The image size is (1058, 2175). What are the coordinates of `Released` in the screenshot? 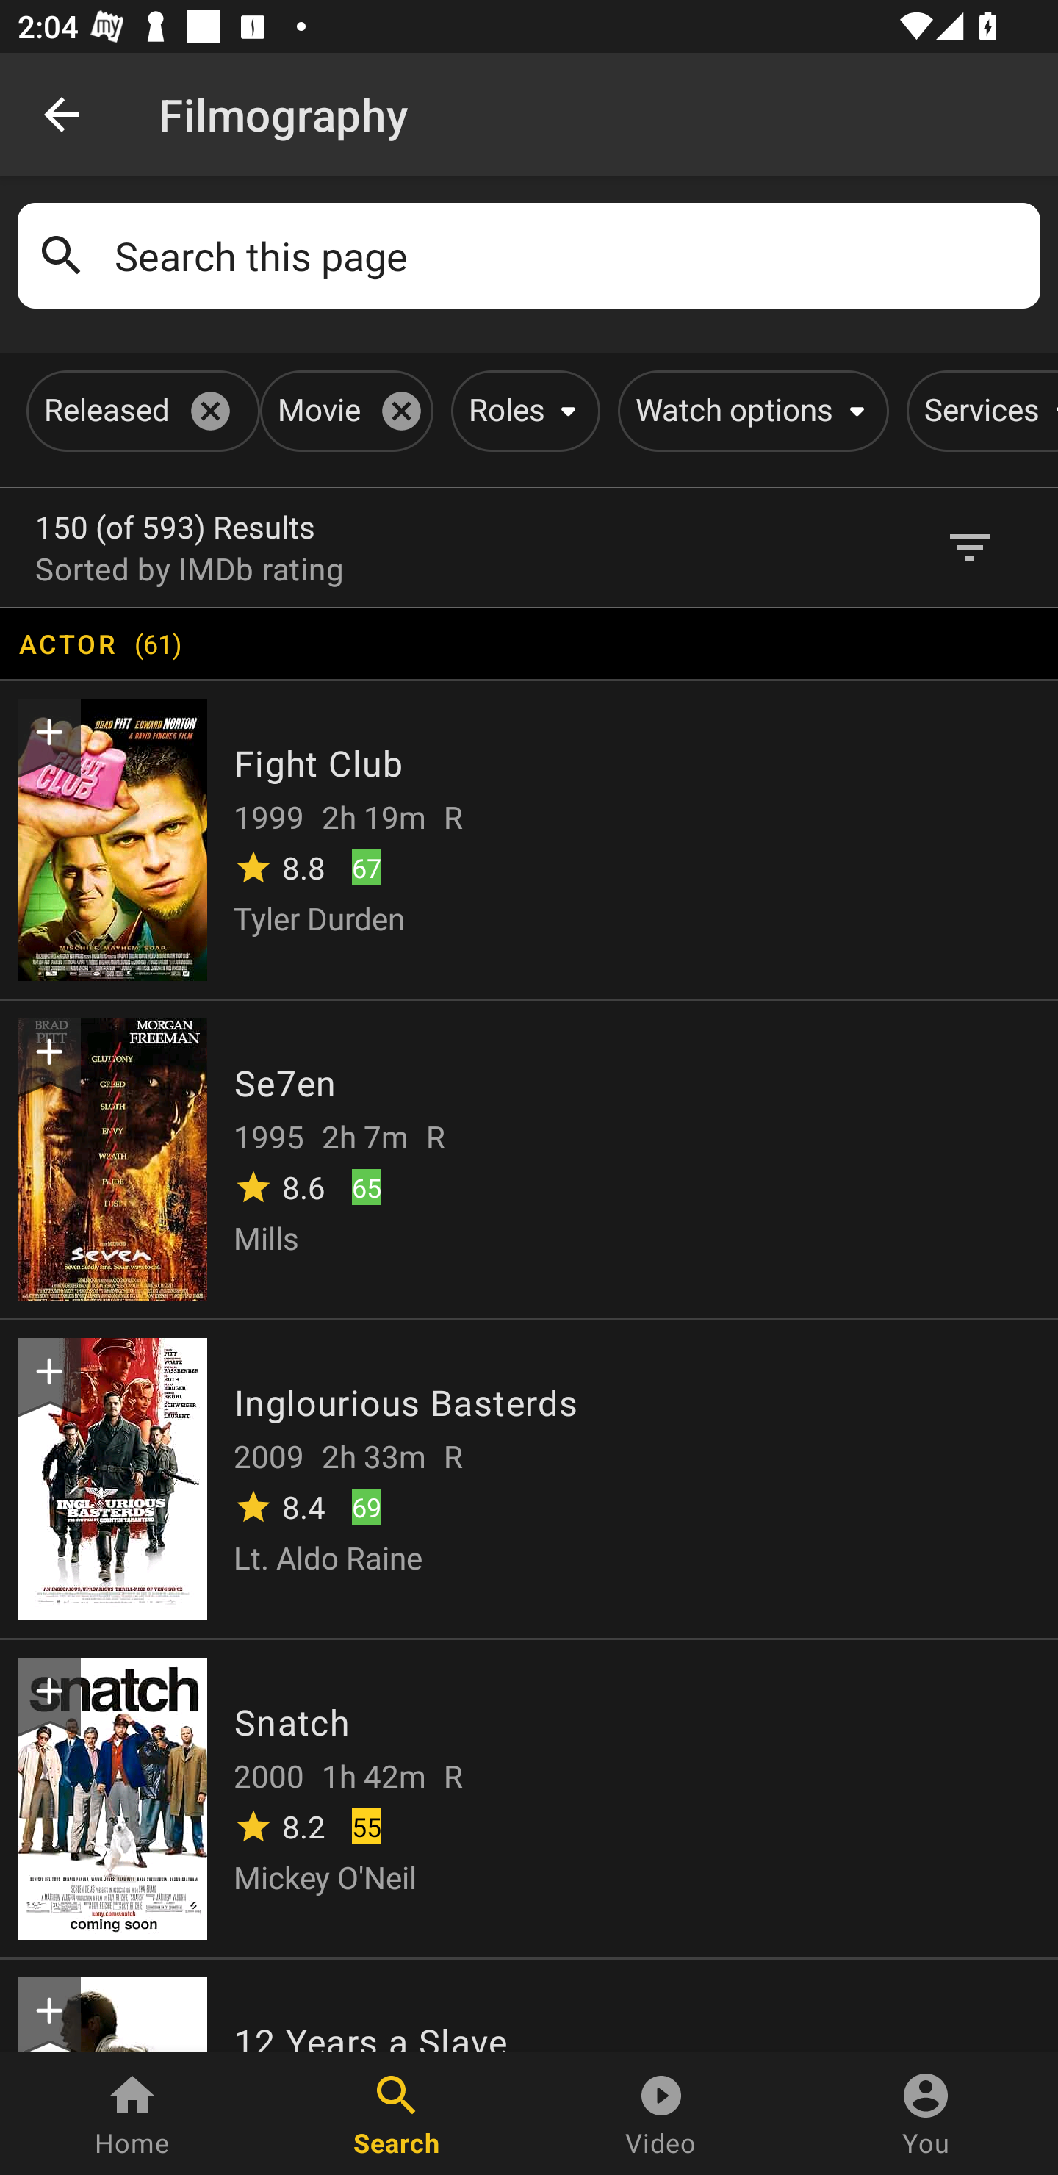 It's located at (139, 411).